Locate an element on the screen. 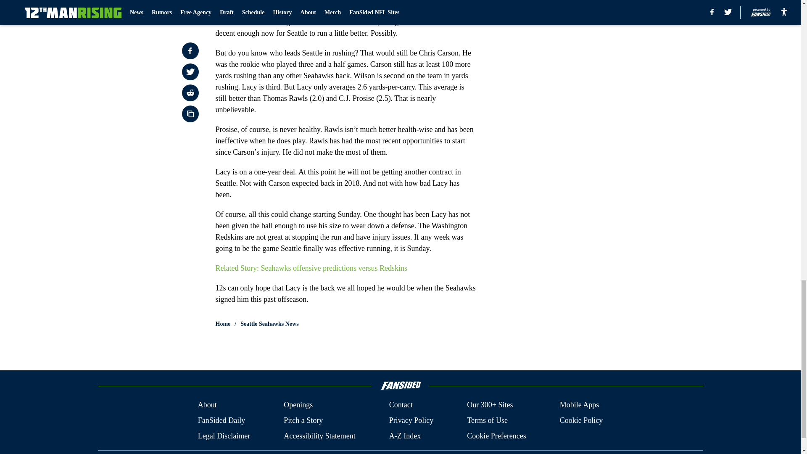 The image size is (807, 454). Accessibility Statement is located at coordinates (319, 436).